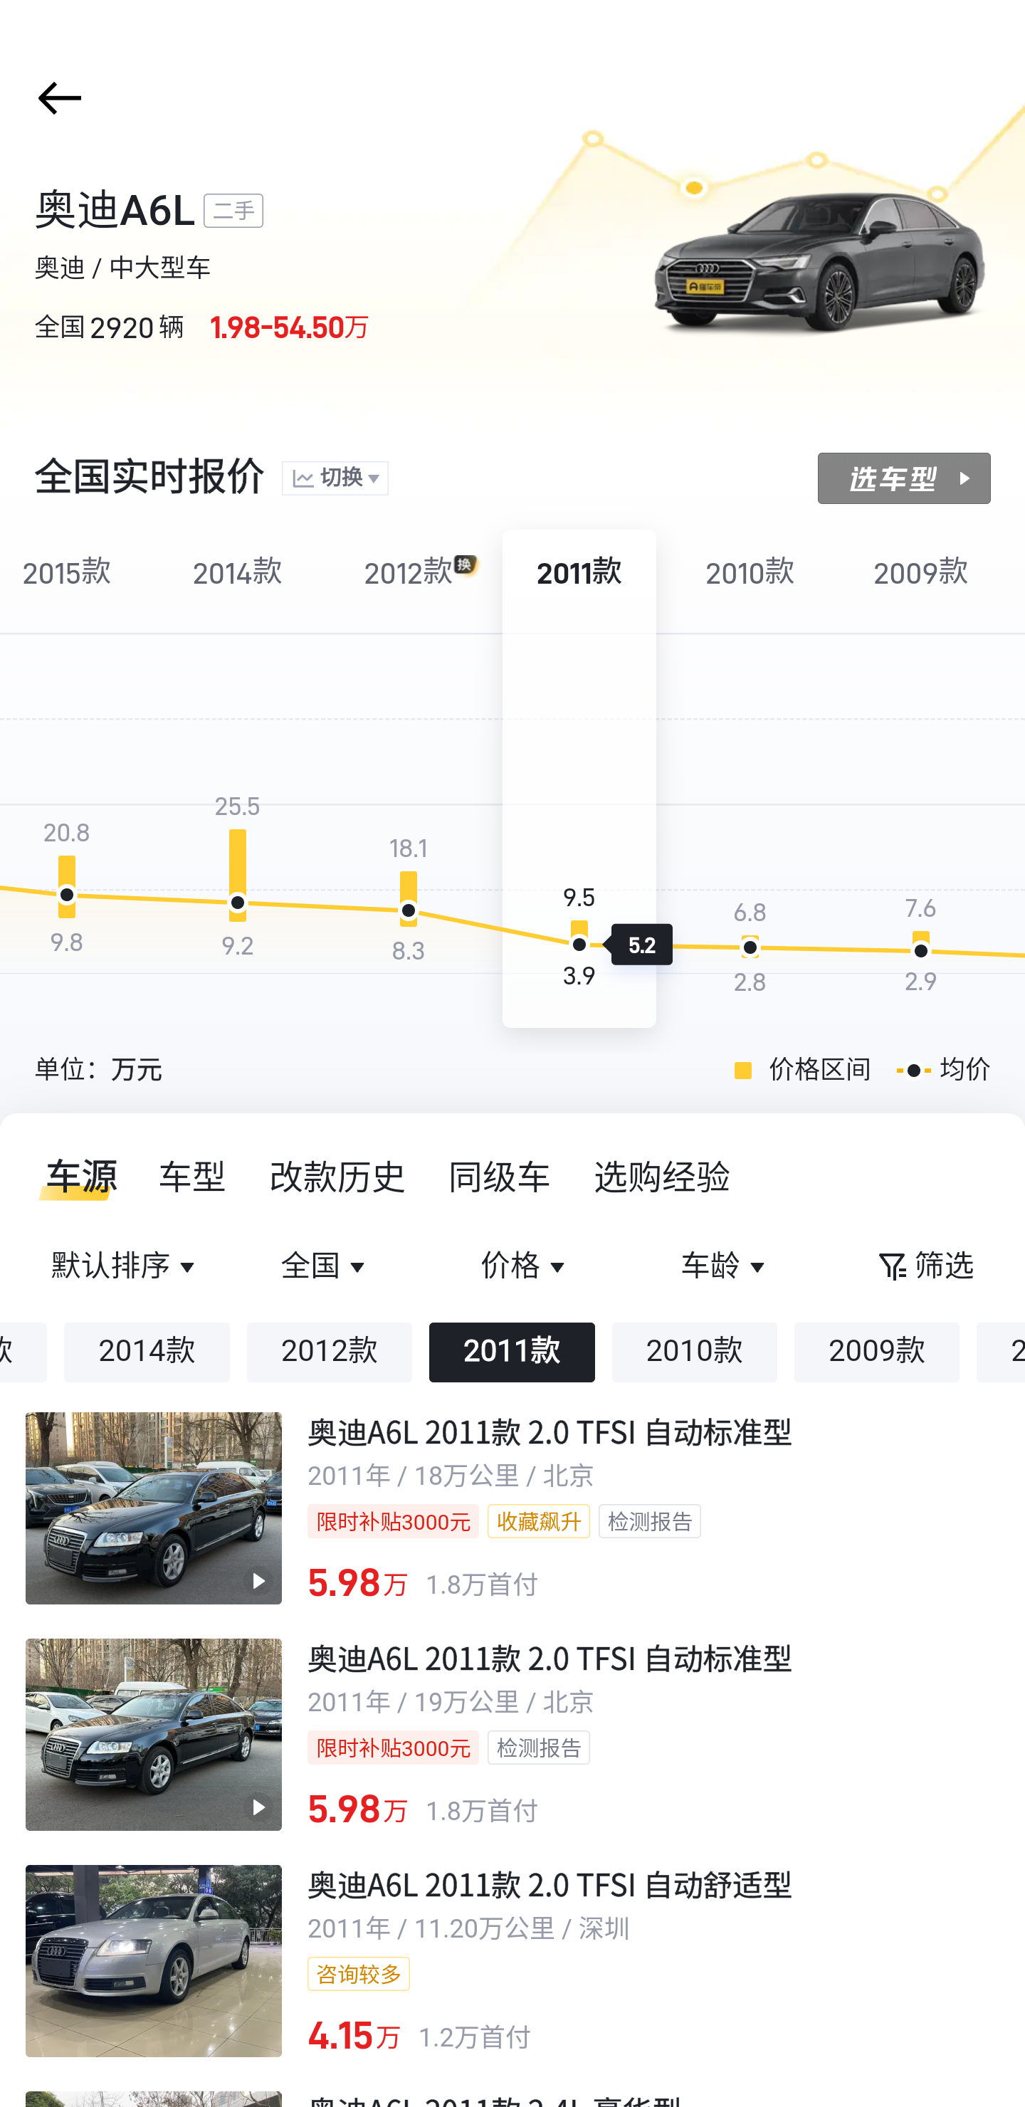  Describe the element at coordinates (56, 98) in the screenshot. I see `` at that location.